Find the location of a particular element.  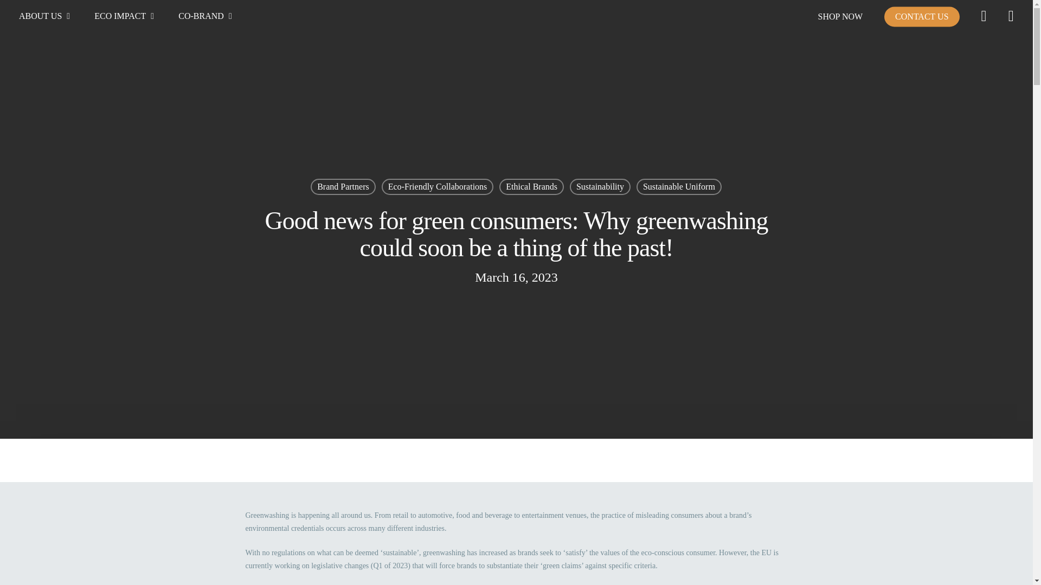

ECO IMPACT is located at coordinates (126, 16).